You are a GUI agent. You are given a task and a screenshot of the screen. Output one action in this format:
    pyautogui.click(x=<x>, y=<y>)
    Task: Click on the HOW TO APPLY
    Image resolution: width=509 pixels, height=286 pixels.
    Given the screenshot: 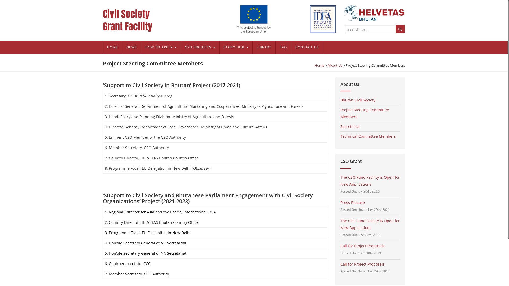 What is the action you would take?
    pyautogui.click(x=161, y=47)
    